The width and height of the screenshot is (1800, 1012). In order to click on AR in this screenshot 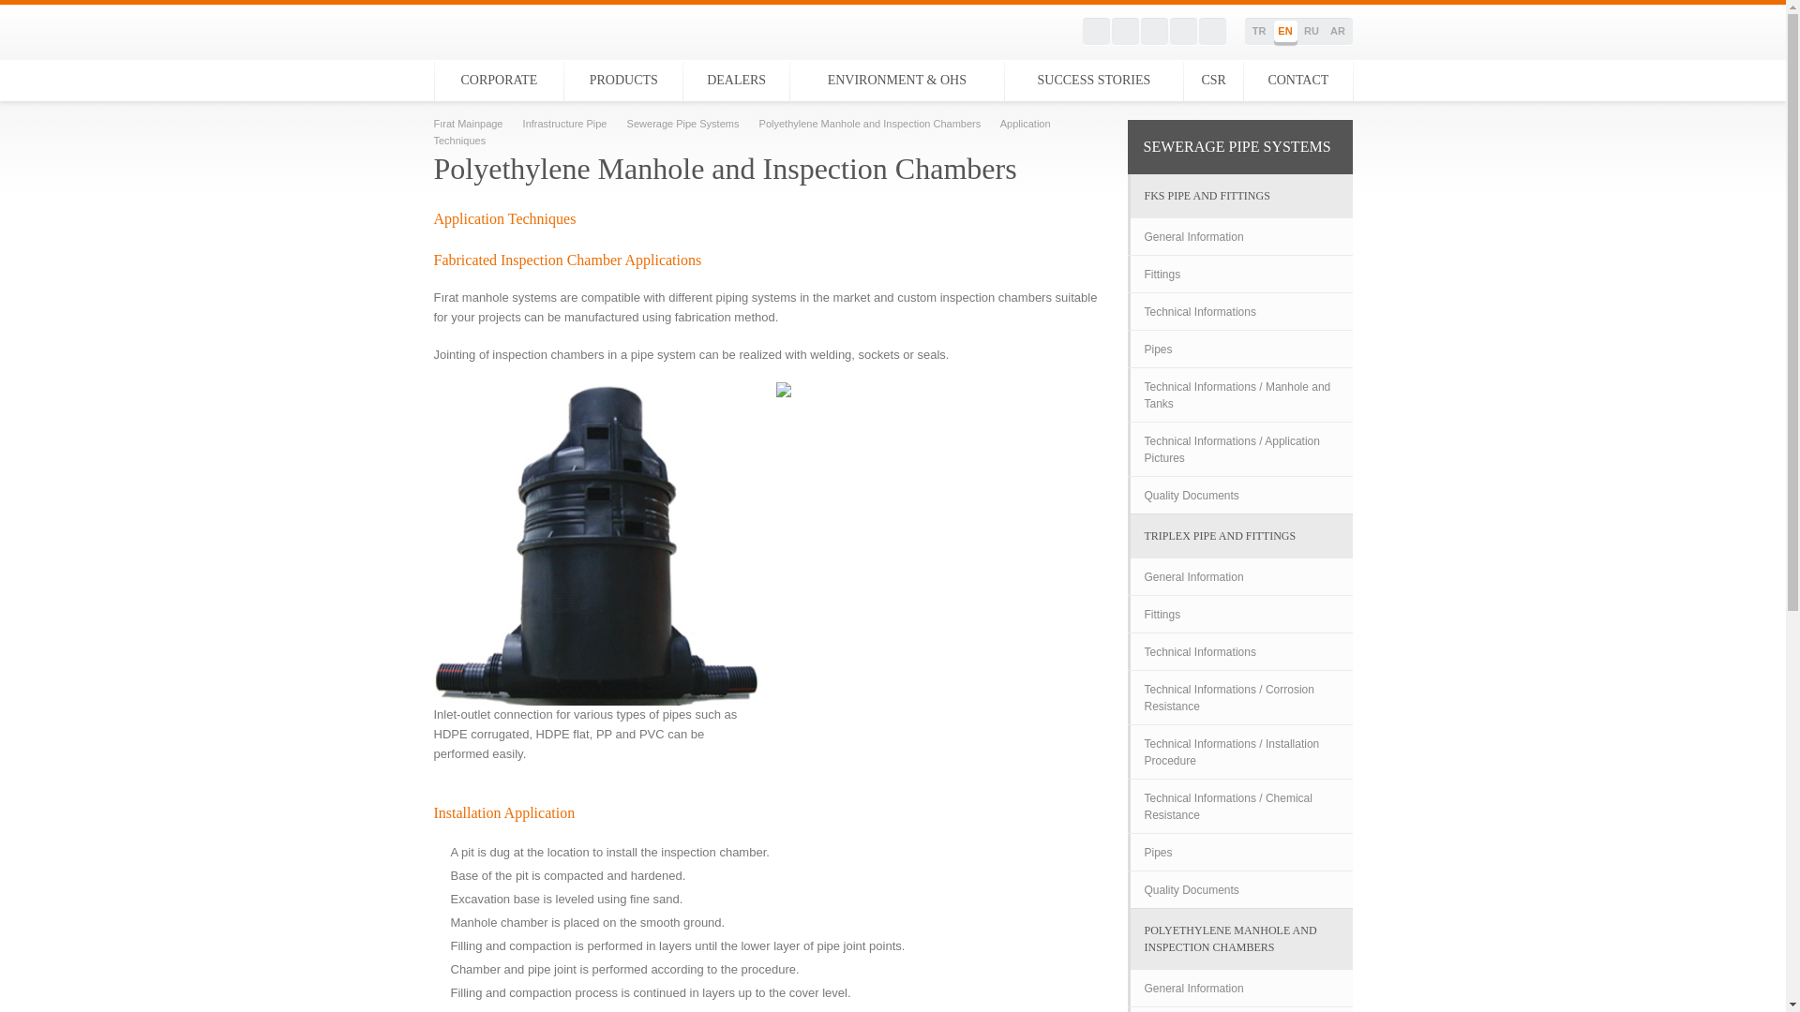, I will do `click(1337, 31)`.